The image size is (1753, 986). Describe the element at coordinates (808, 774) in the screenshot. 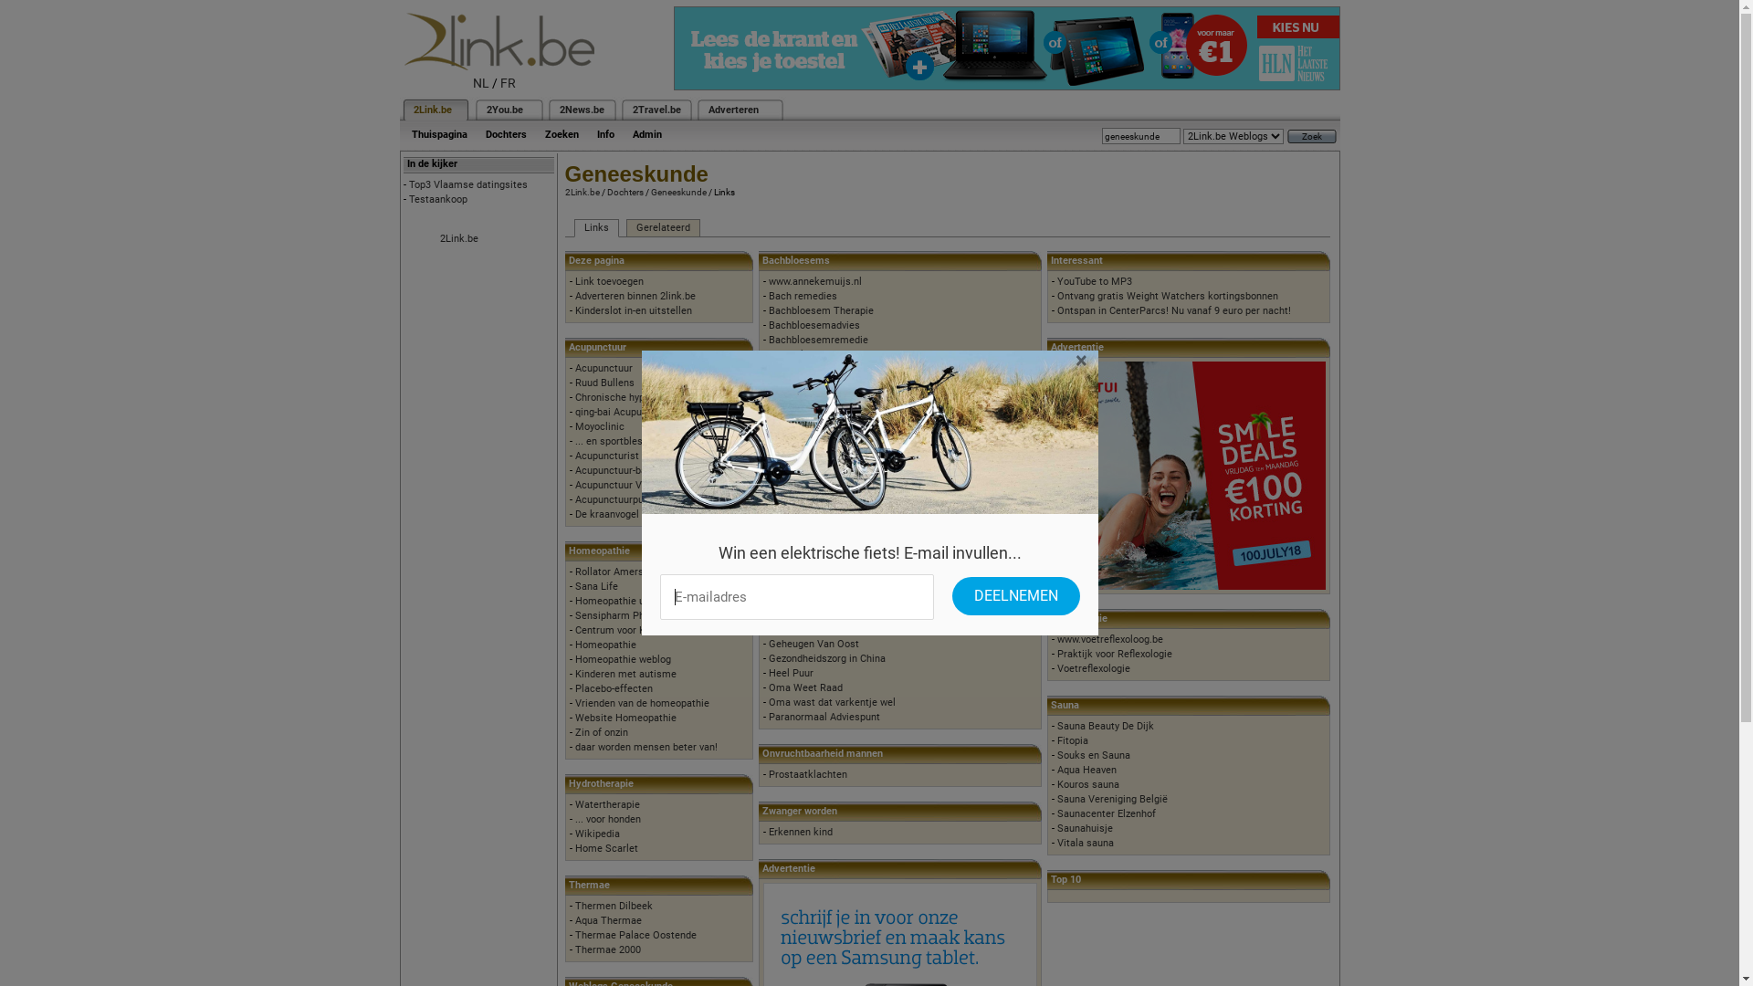

I see `Prostaatklachten` at that location.